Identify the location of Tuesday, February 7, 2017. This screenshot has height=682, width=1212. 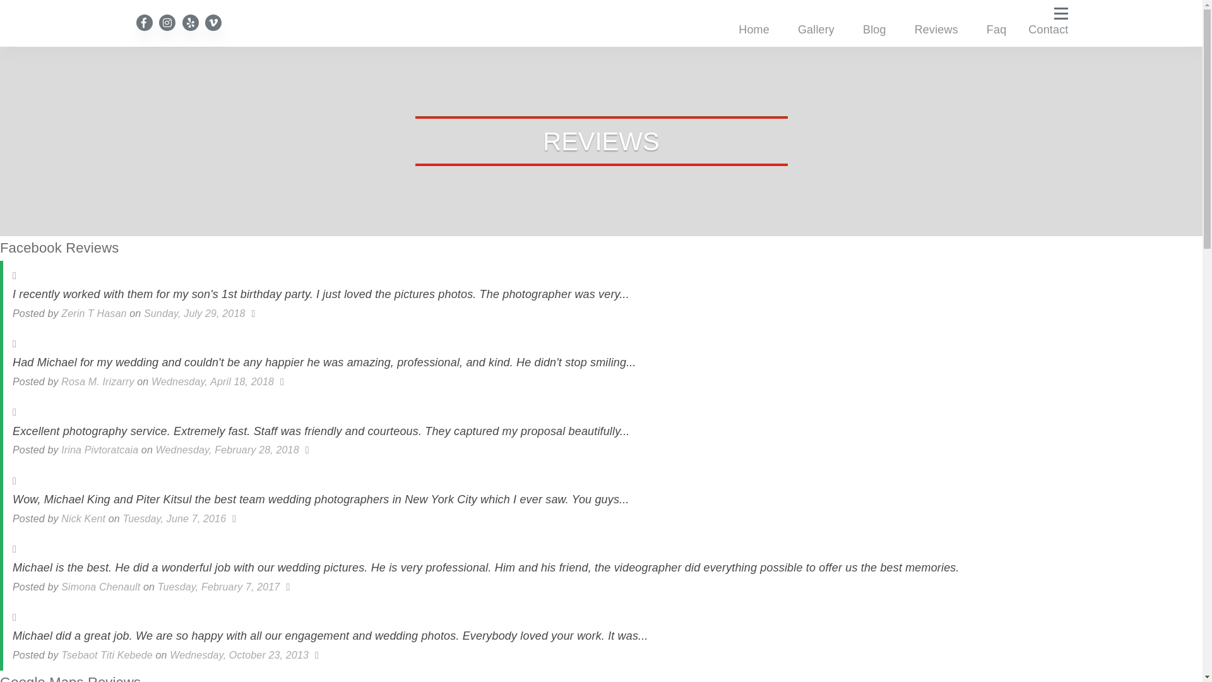
(219, 587).